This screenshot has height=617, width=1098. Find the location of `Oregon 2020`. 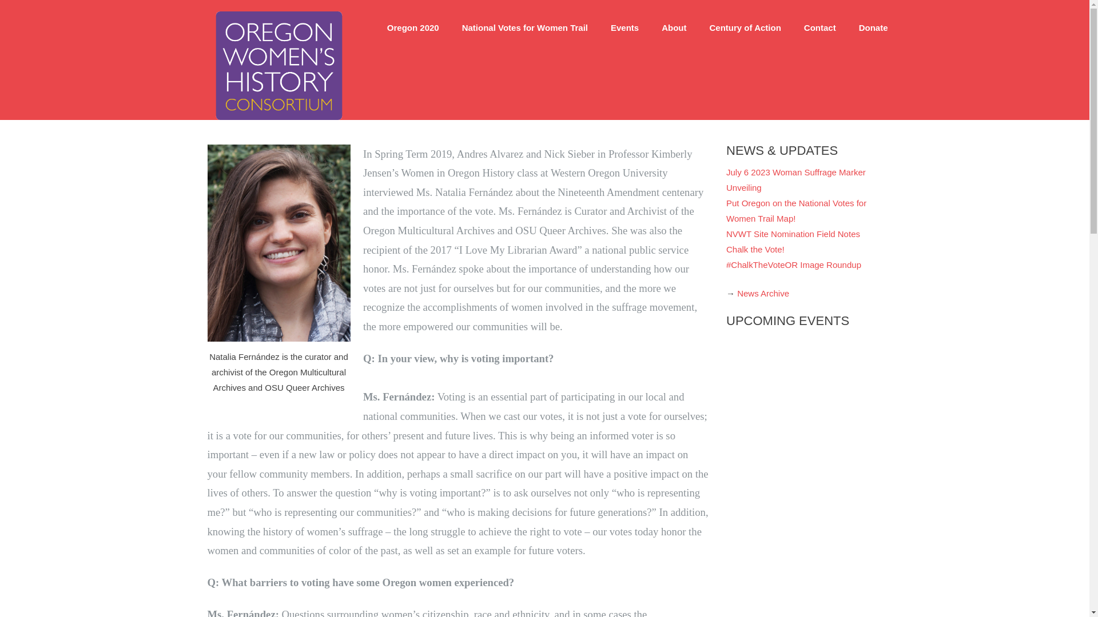

Oregon 2020 is located at coordinates (413, 27).